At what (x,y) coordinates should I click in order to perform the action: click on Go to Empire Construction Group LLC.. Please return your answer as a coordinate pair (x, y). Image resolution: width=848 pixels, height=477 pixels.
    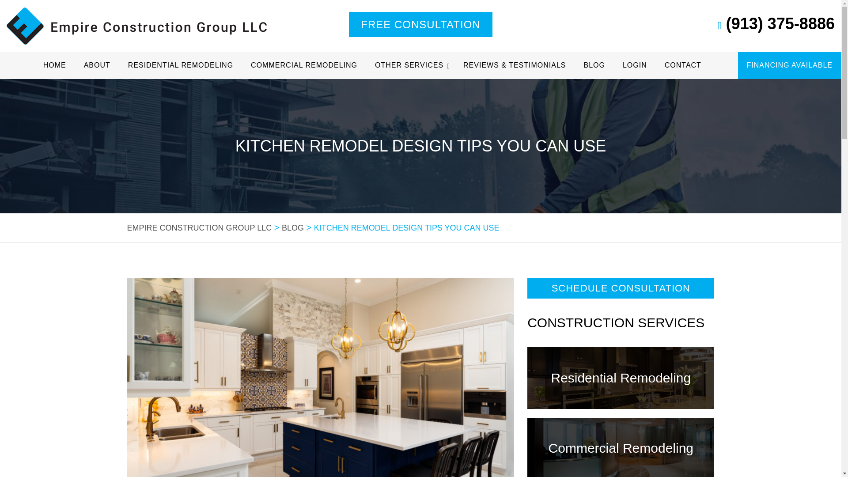
    Looking at the image, I should click on (200, 228).